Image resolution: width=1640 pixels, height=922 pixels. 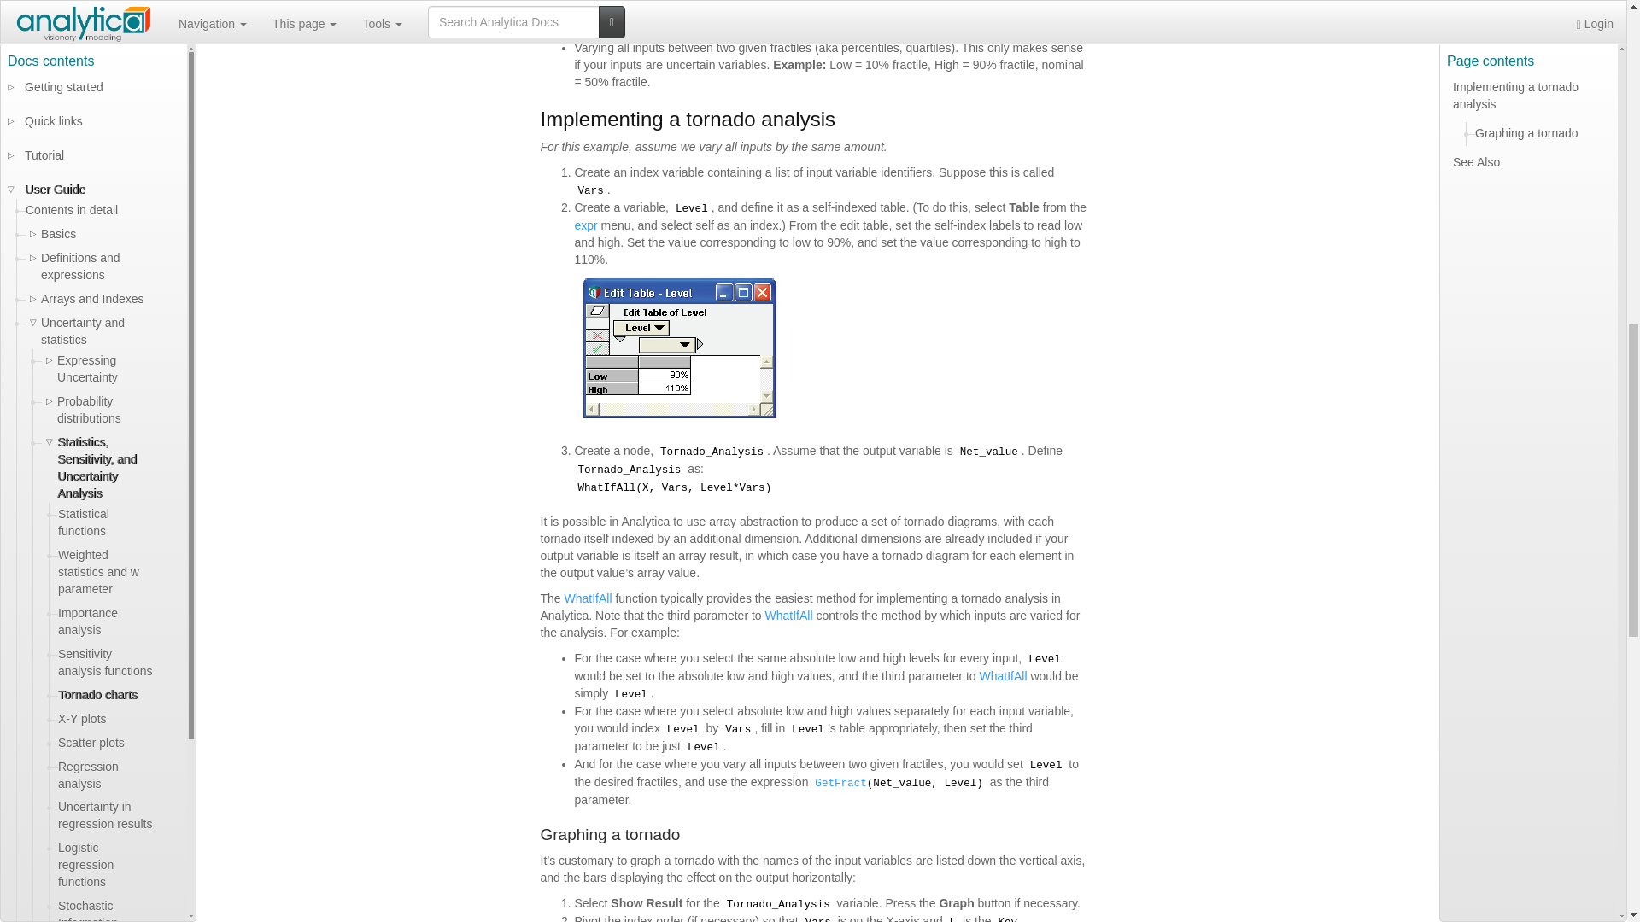 I want to click on GetFract, so click(x=840, y=784).